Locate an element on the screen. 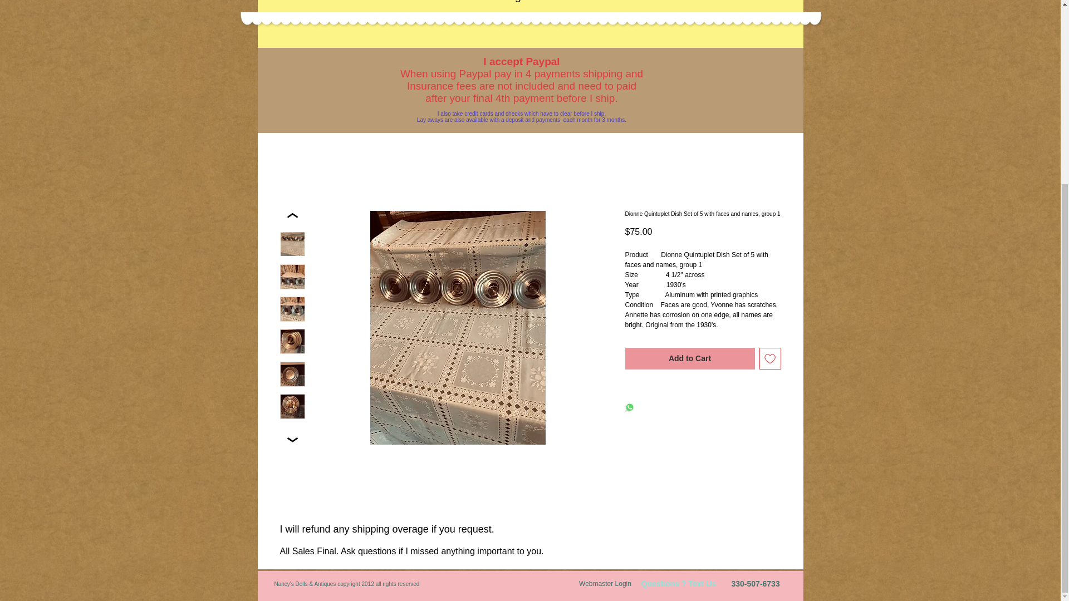  About Us is located at coordinates (573, 13).